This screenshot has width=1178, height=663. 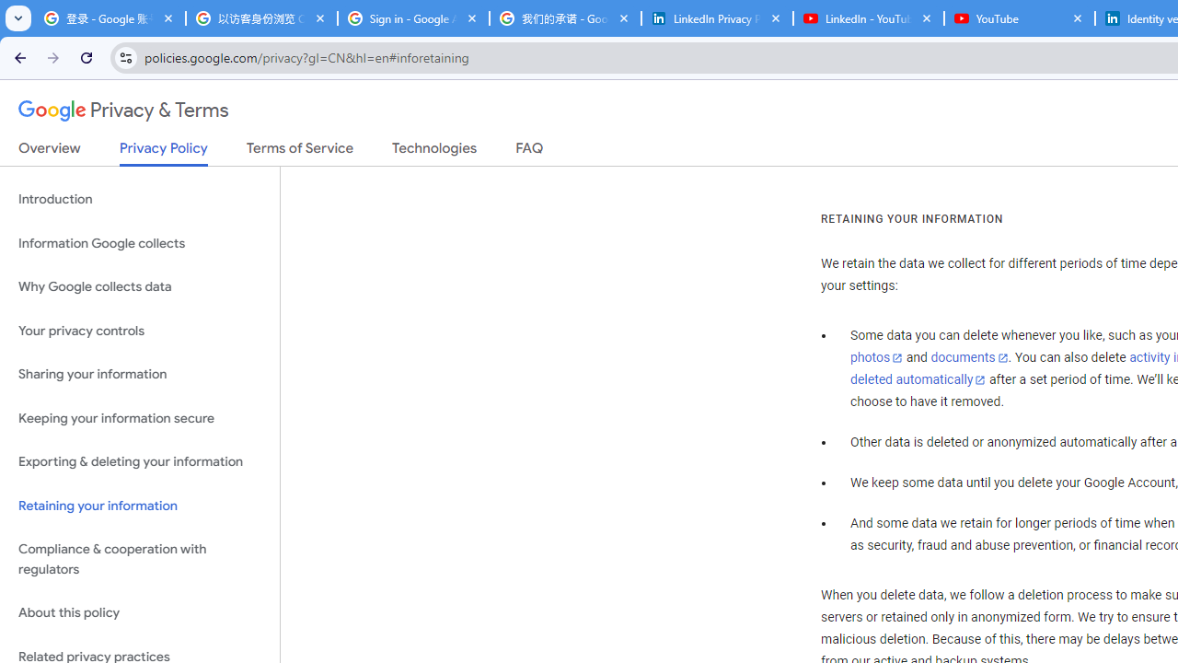 What do you see at coordinates (140, 199) in the screenshot?
I see `Introduction` at bounding box center [140, 199].